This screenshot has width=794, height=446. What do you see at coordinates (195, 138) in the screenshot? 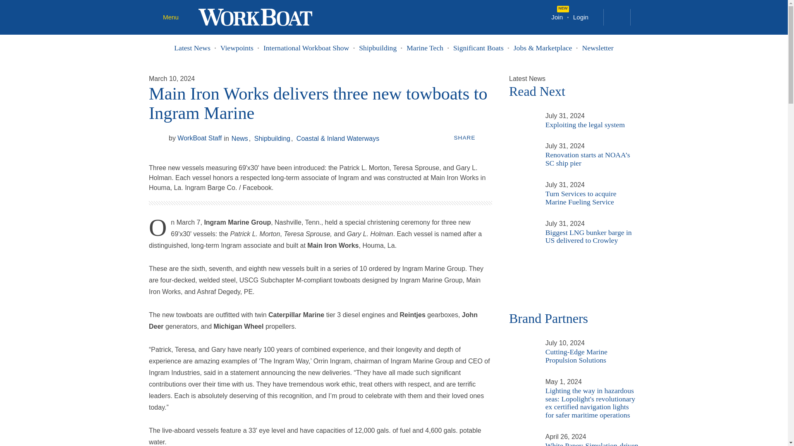
I see `WorkBoat Staff` at bounding box center [195, 138].